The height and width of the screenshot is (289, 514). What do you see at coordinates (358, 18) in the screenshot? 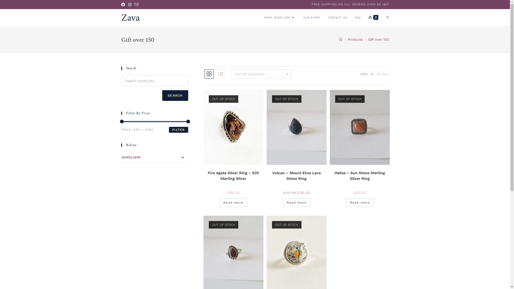
I see `FAQ` at bounding box center [358, 18].